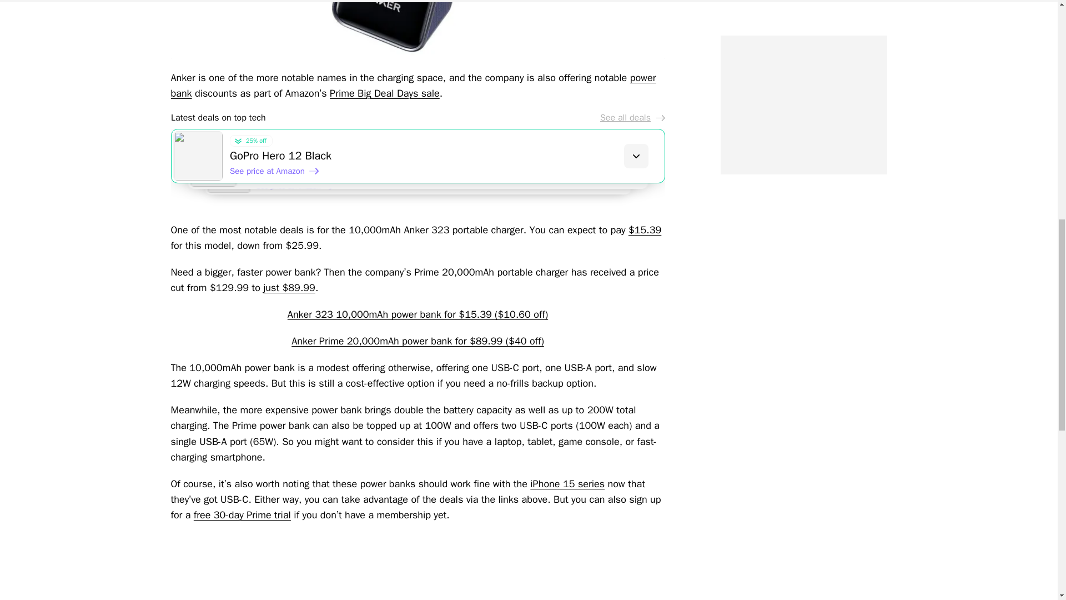  Describe the element at coordinates (274, 171) in the screenshot. I see `See price at Amazon` at that location.